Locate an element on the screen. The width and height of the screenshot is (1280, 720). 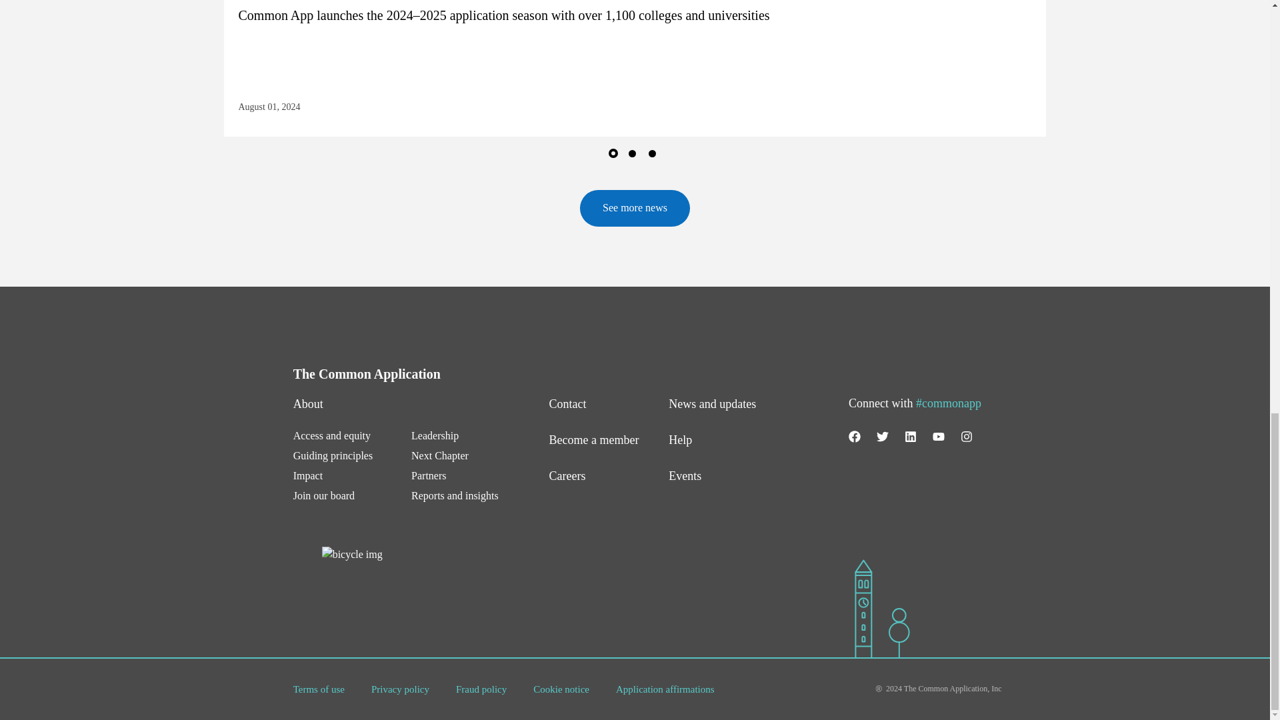
About is located at coordinates (308, 404).